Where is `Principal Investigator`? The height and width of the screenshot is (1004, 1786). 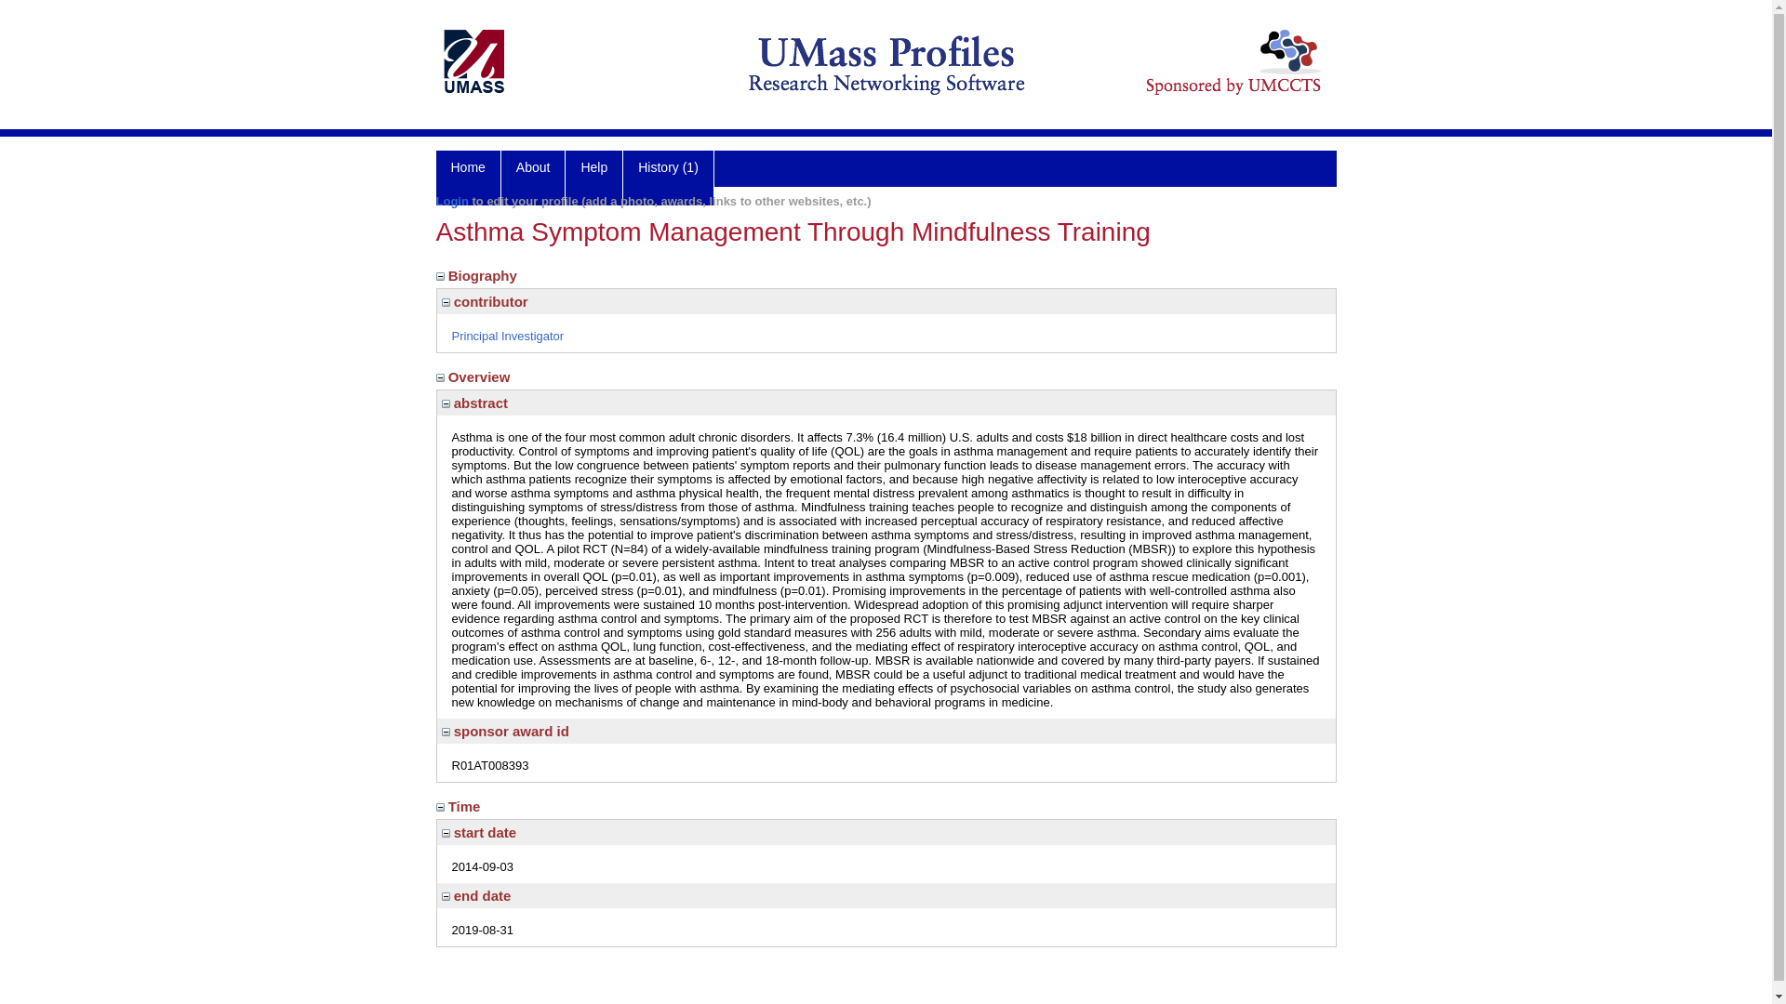 Principal Investigator is located at coordinates (508, 337).